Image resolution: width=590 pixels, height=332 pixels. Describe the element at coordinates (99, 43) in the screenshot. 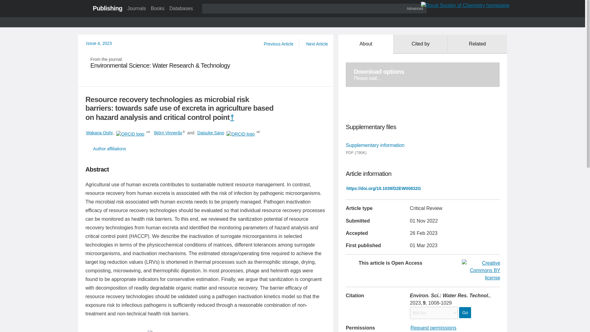

I see `Previous Article` at that location.